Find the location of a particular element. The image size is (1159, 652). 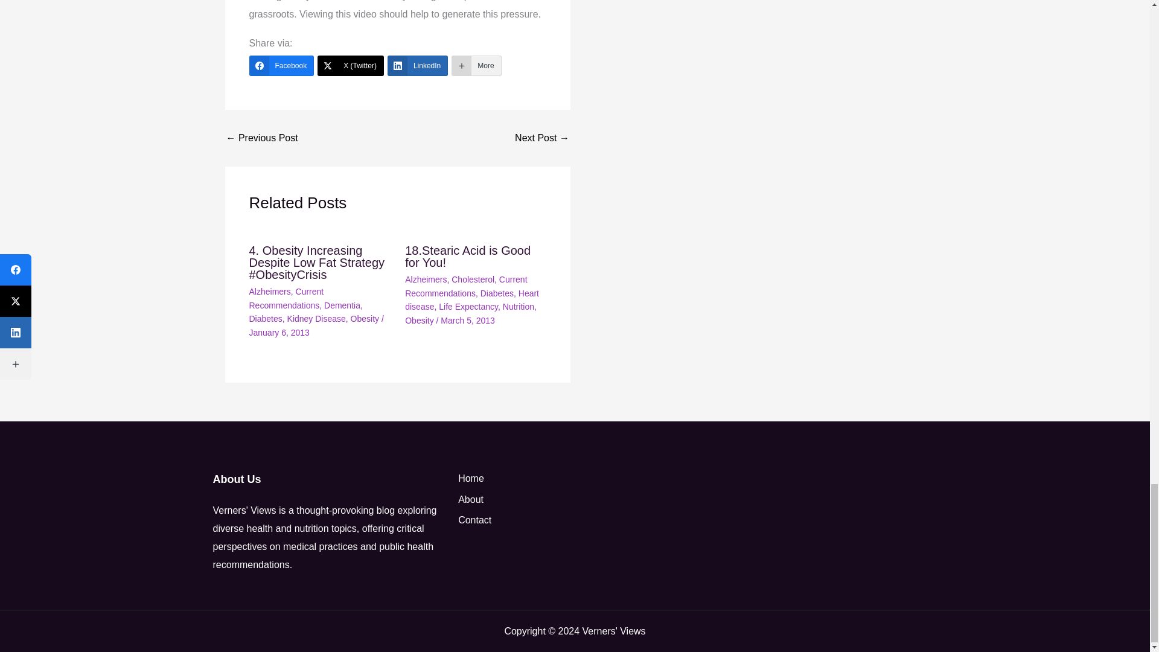

Nutrition is located at coordinates (519, 307).